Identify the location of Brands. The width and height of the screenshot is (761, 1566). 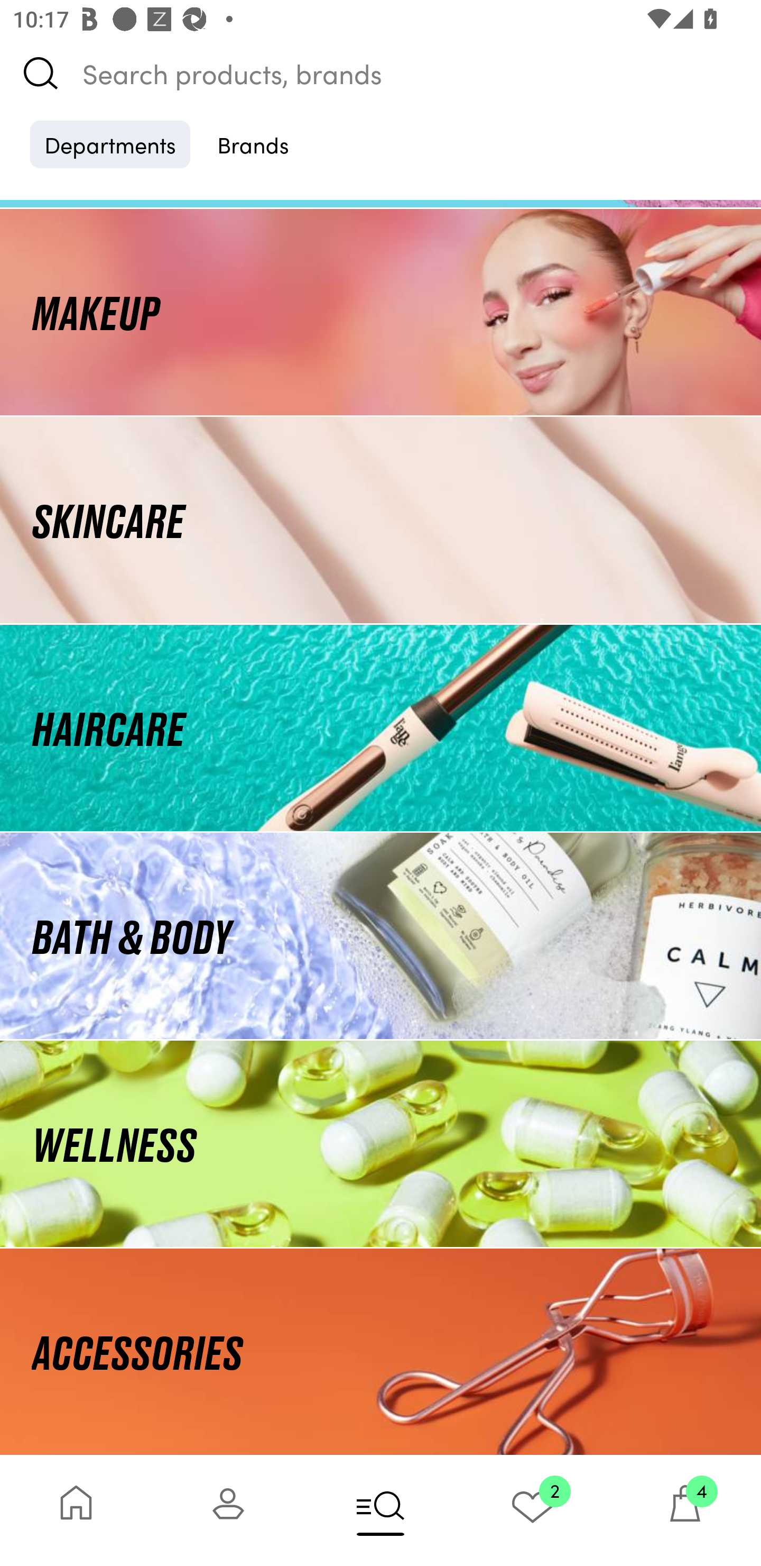
(253, 144).